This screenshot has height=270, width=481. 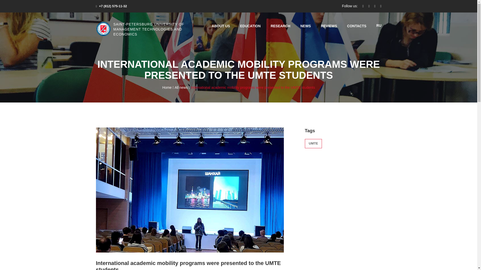 I want to click on All news, so click(x=182, y=87).